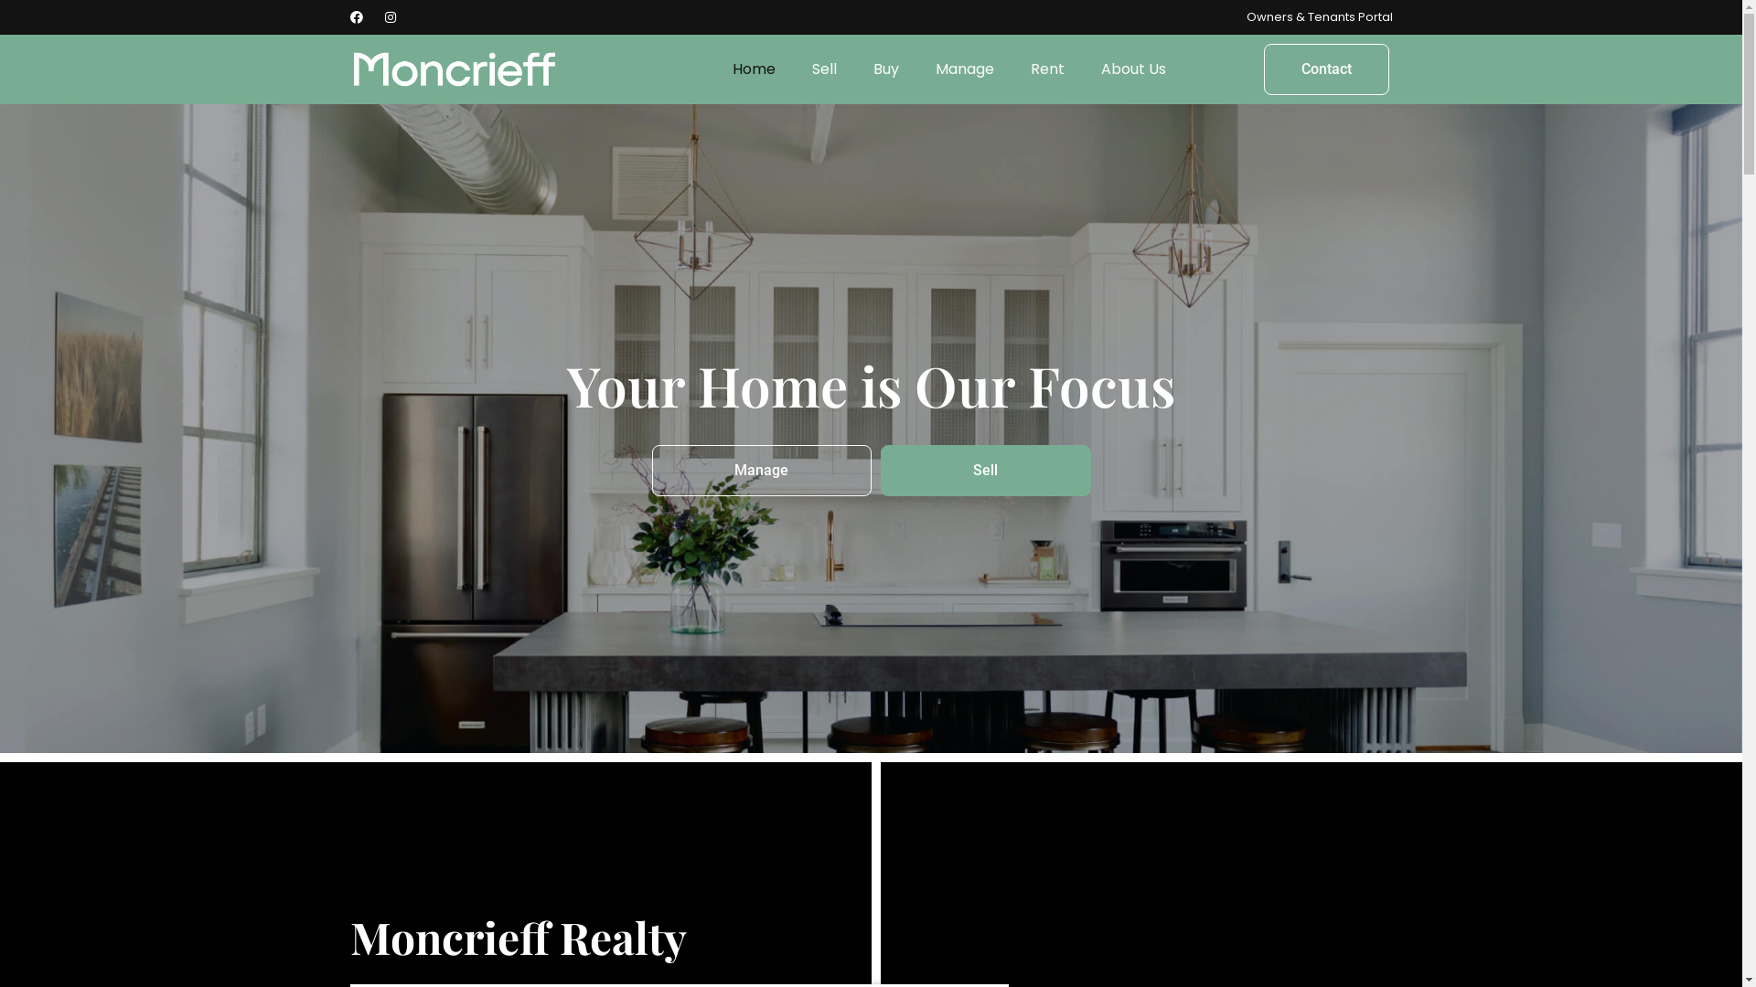 The height and width of the screenshot is (987, 1756). I want to click on About Us, so click(1134, 69).